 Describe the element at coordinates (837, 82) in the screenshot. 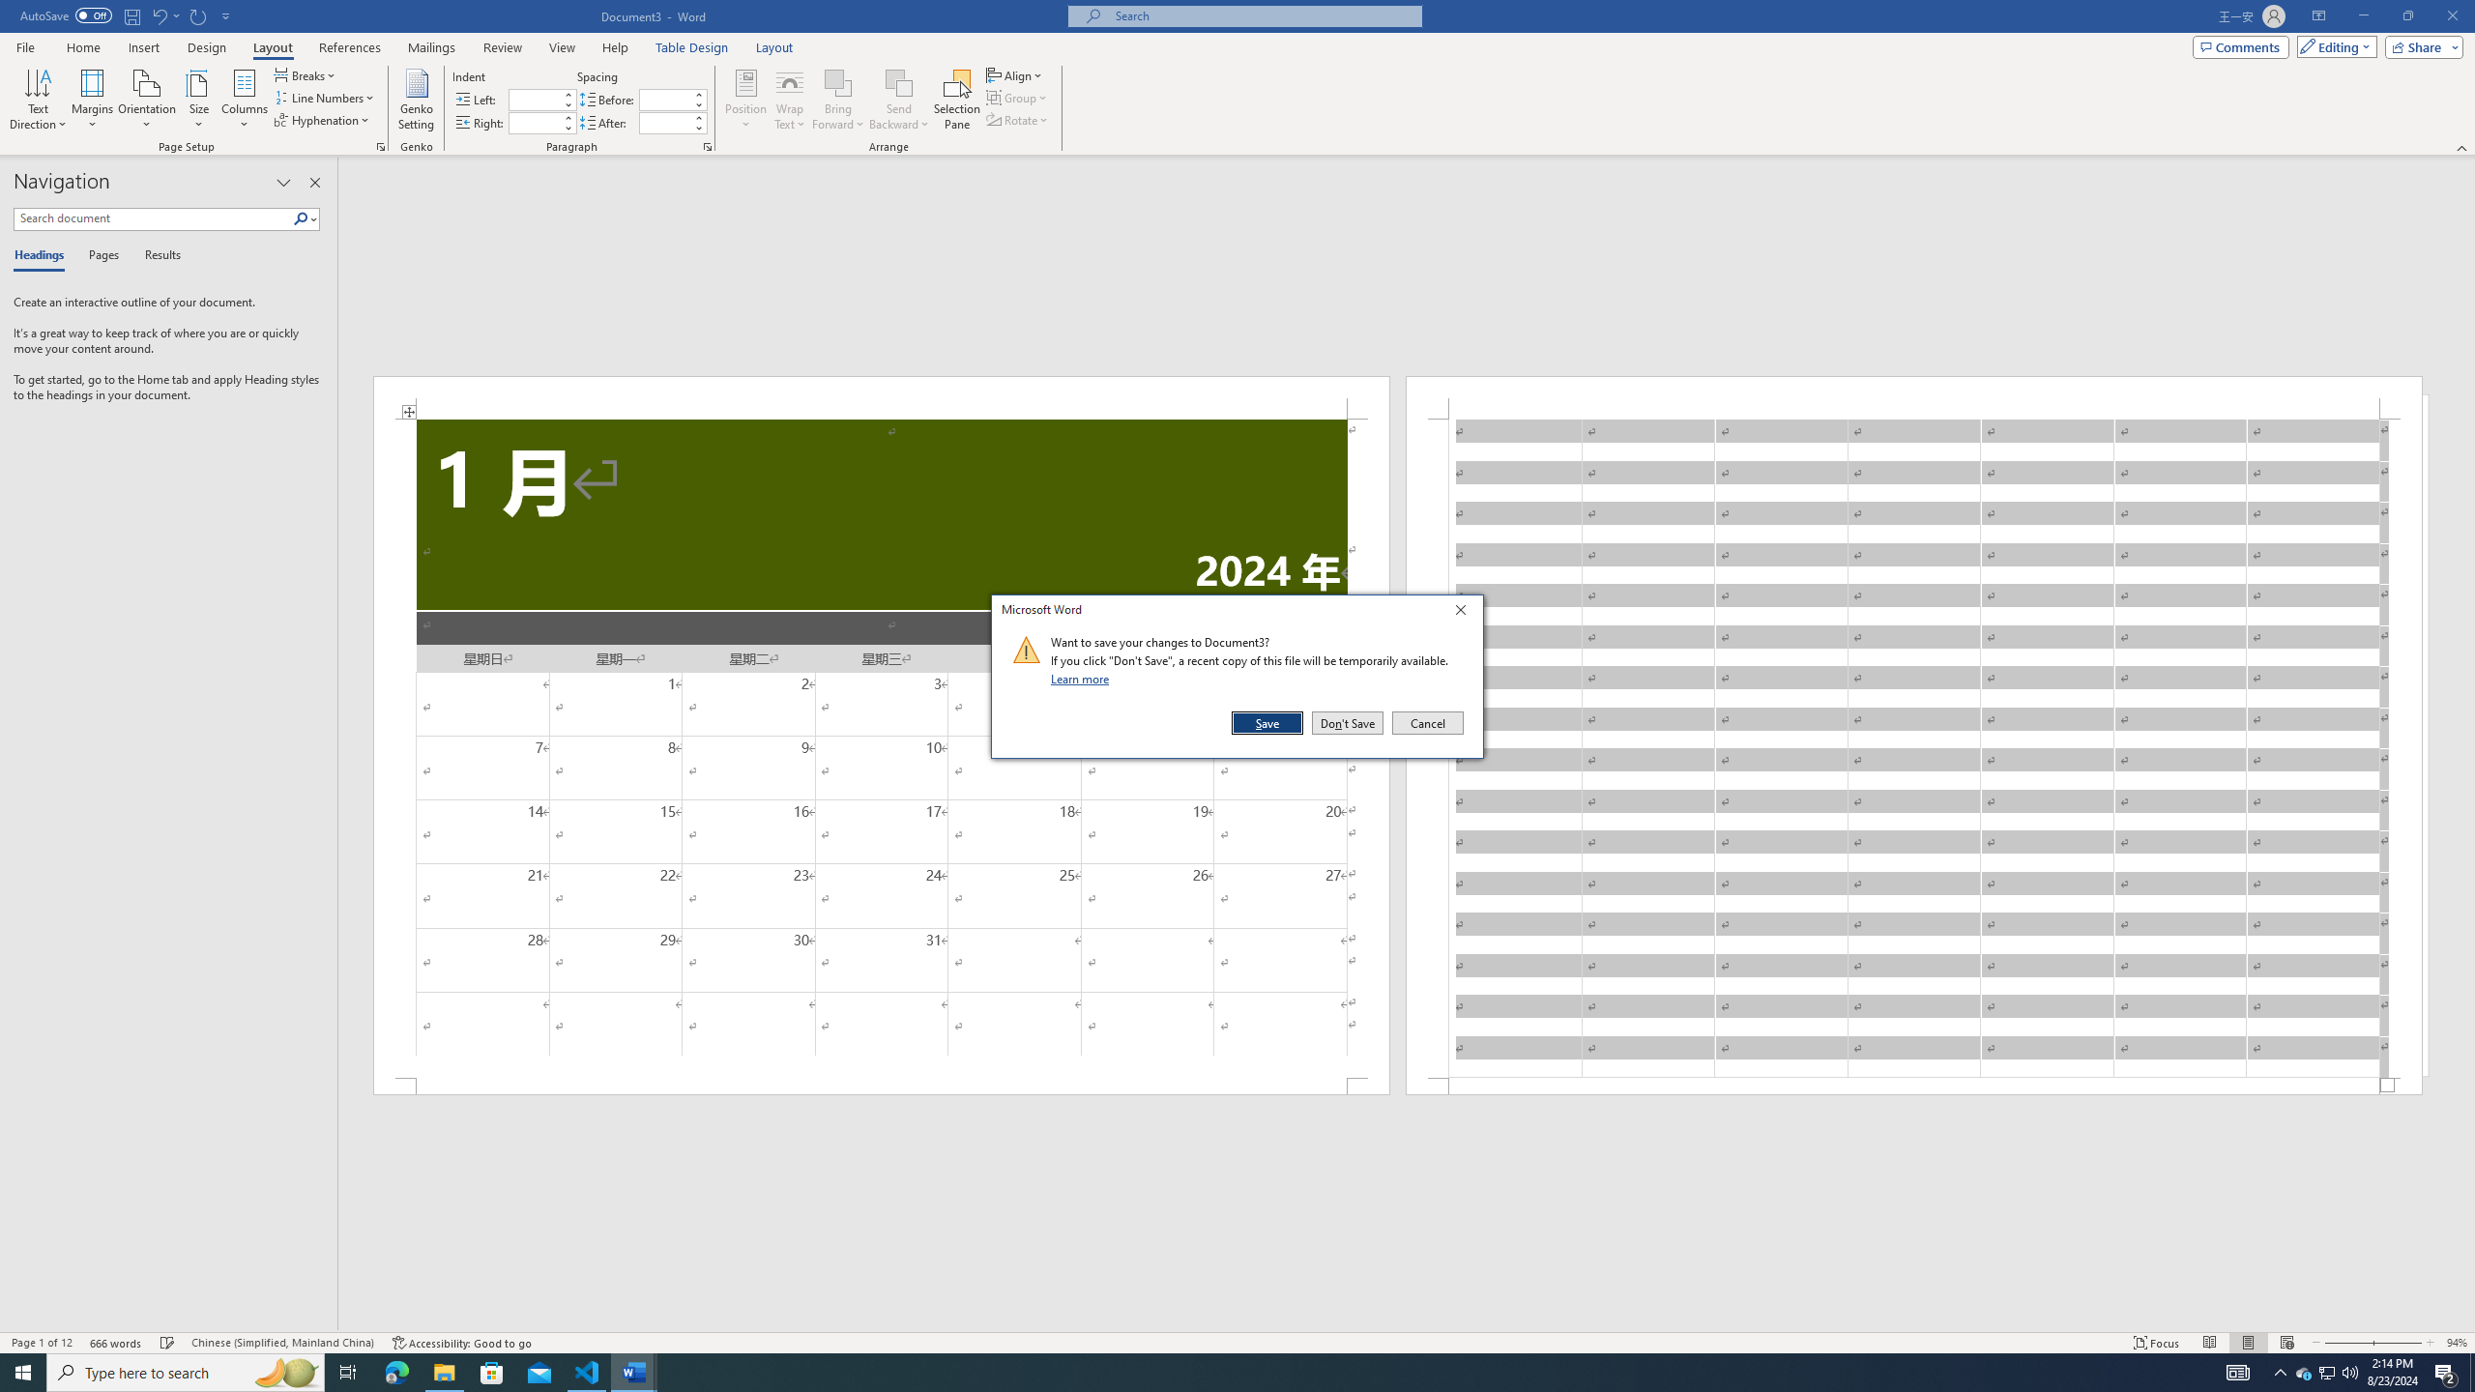

I see `Bring Forward` at that location.